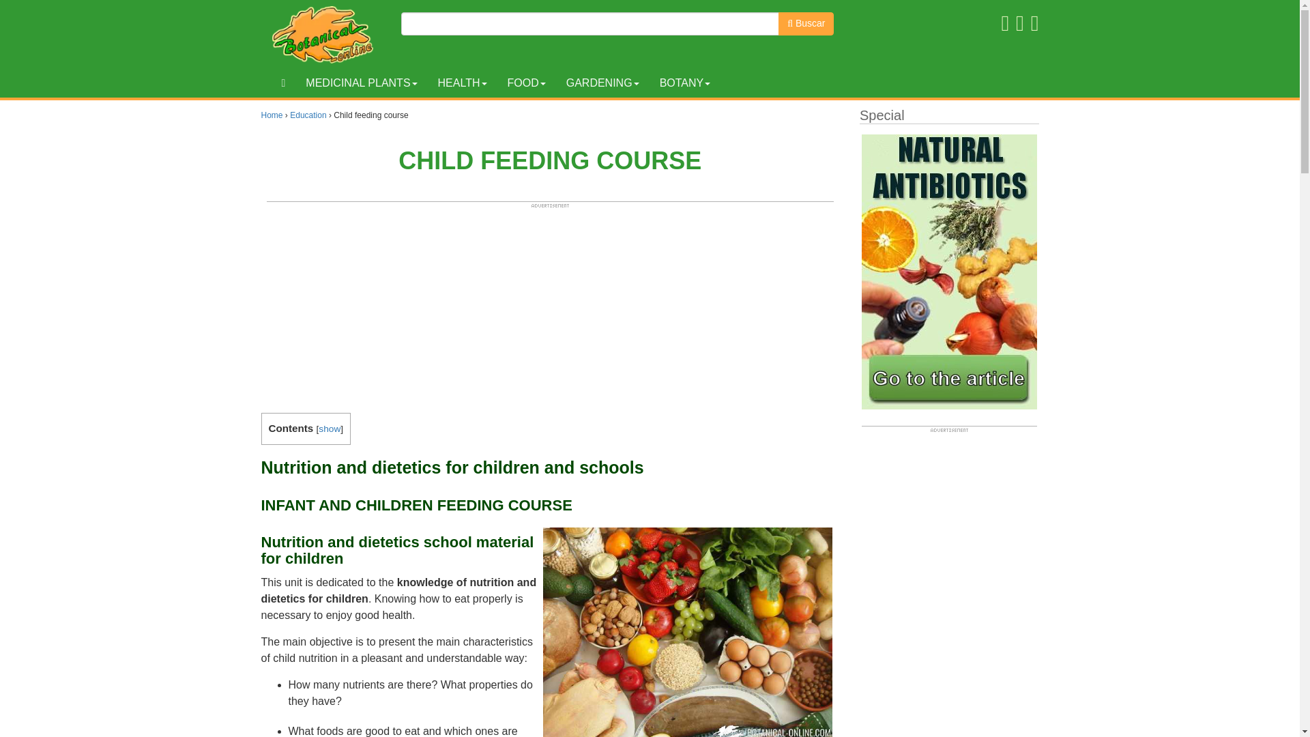 This screenshot has height=737, width=1310. What do you see at coordinates (805, 23) in the screenshot?
I see `Buscar` at bounding box center [805, 23].